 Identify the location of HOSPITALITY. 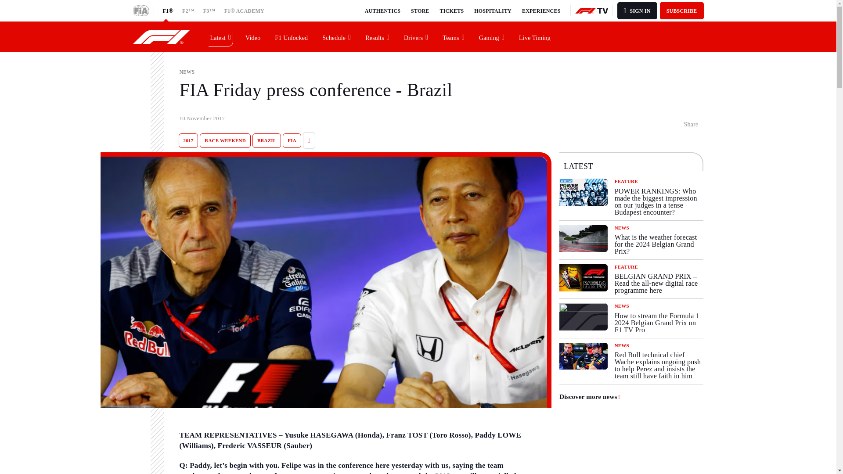
(493, 11).